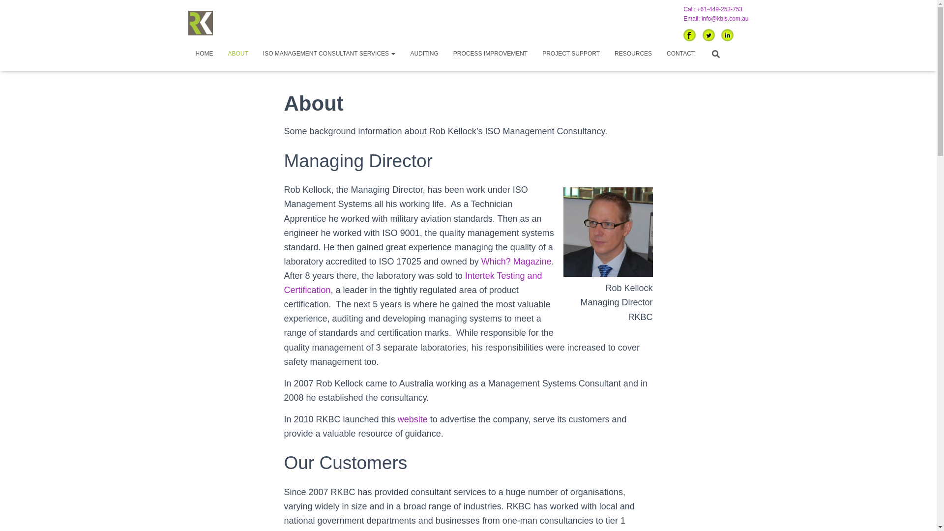 Image resolution: width=944 pixels, height=531 pixels. I want to click on About, so click(237, 53).